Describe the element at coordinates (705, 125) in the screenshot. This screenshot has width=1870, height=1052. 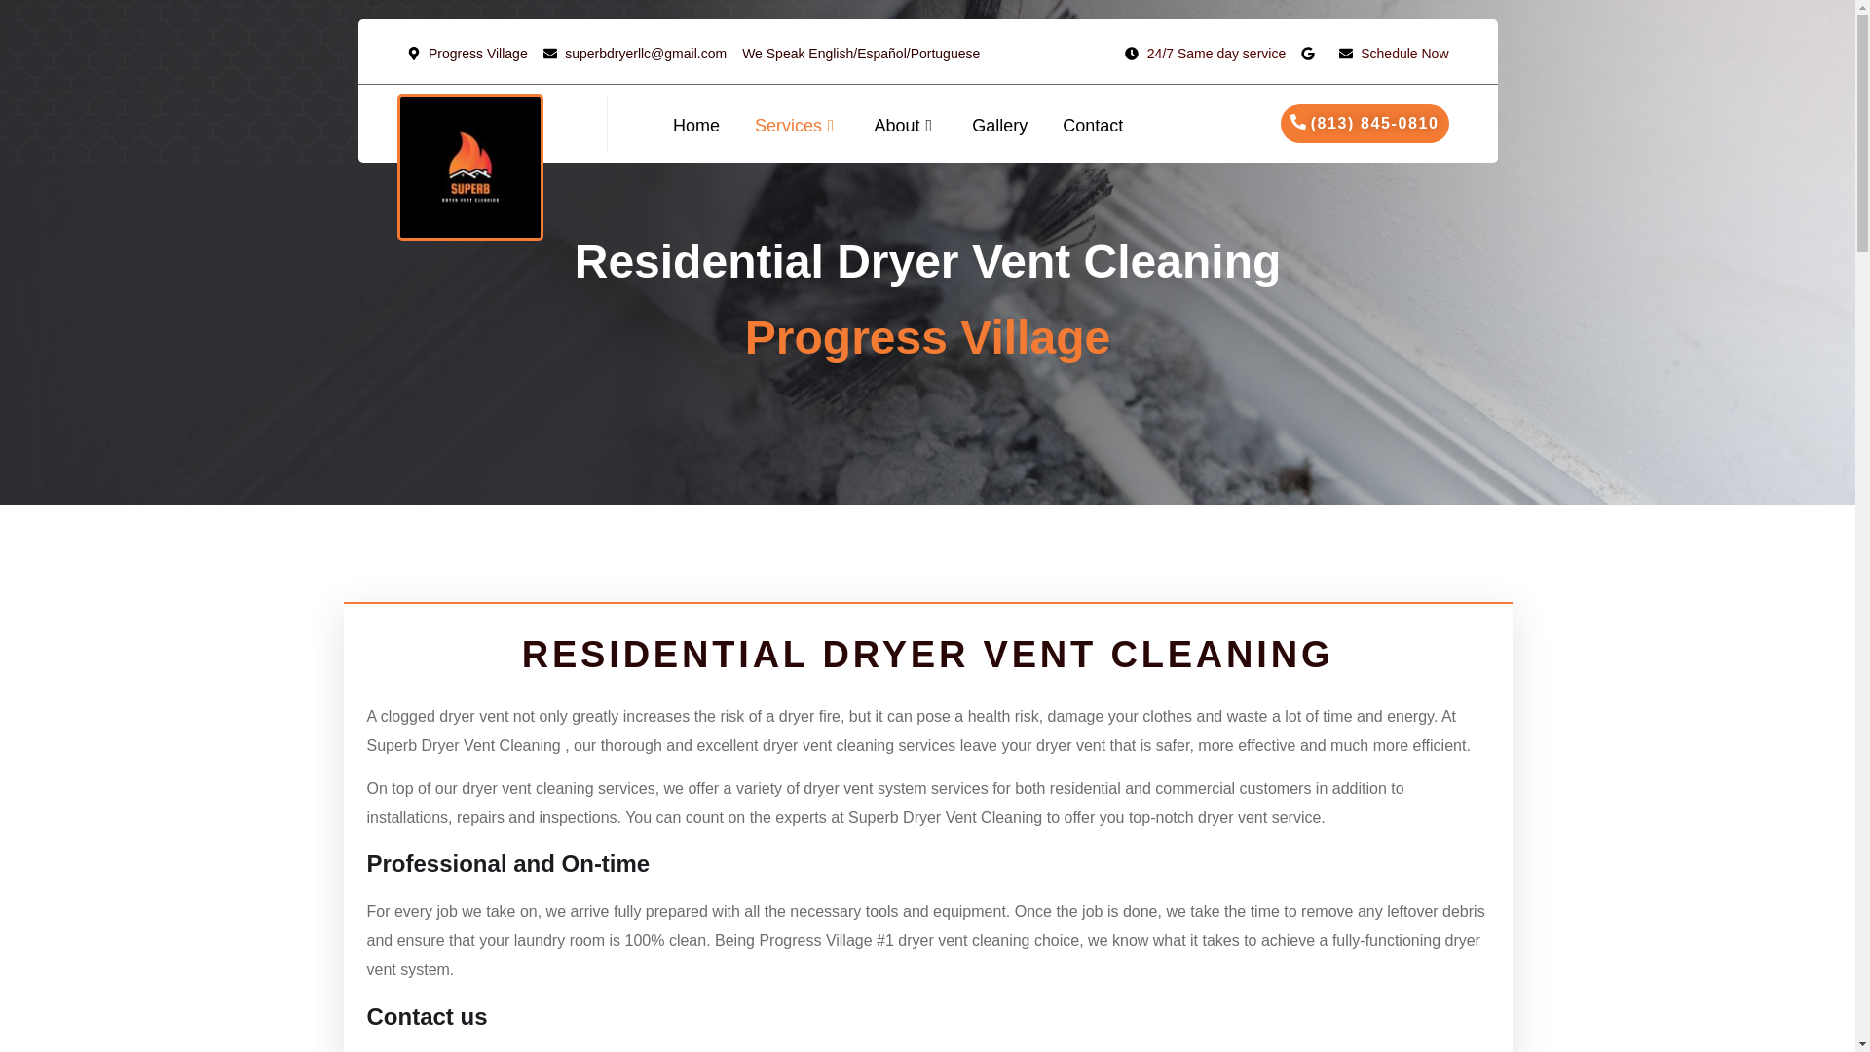
I see `Home` at that location.